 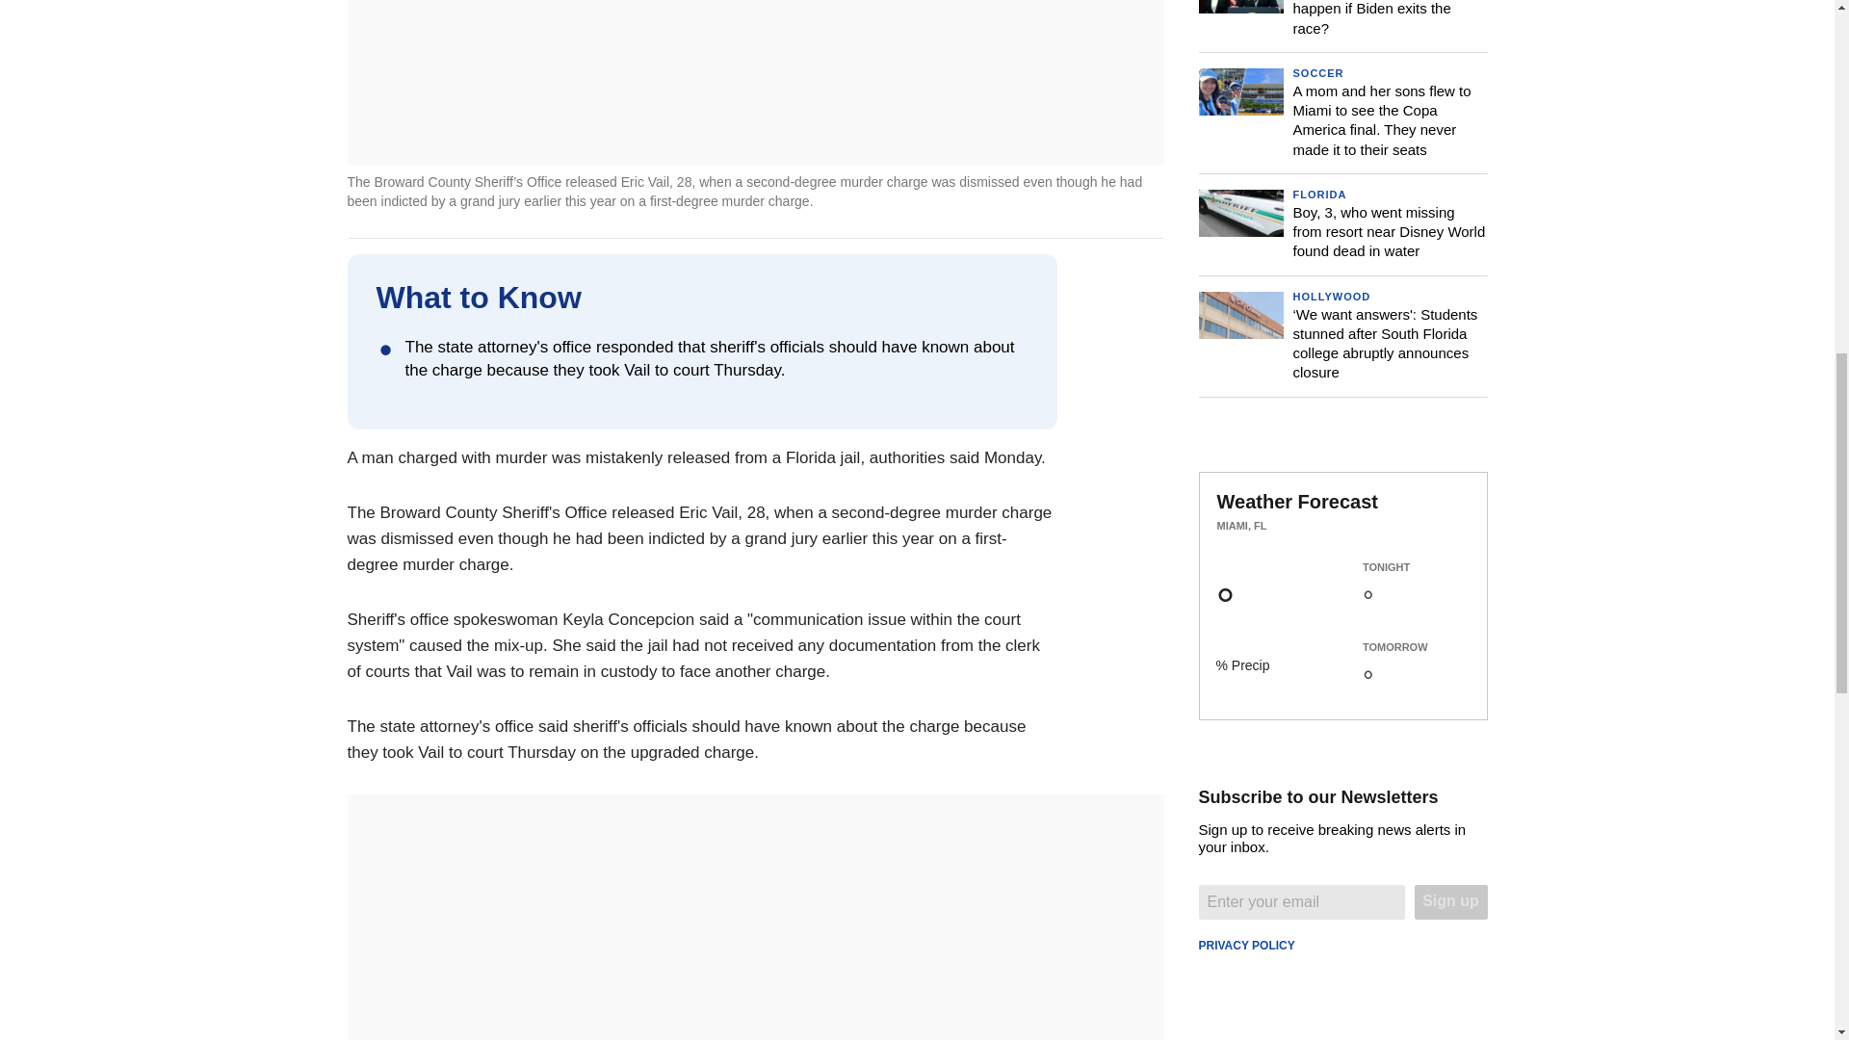 I want to click on 3rd party ad content, so click(x=1342, y=888).